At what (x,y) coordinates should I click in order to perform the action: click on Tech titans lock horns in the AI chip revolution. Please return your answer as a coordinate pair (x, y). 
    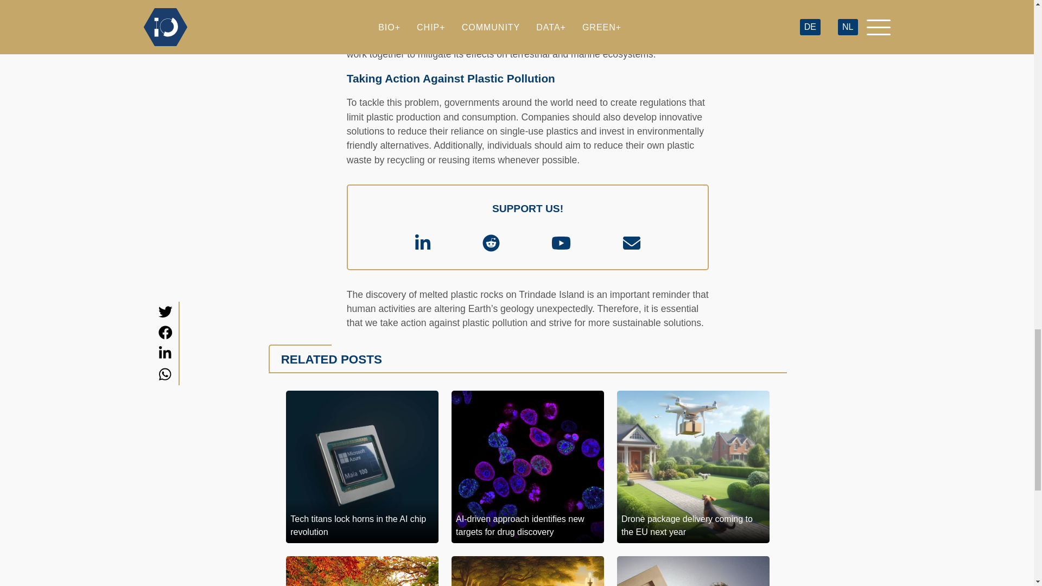
    Looking at the image, I should click on (362, 467).